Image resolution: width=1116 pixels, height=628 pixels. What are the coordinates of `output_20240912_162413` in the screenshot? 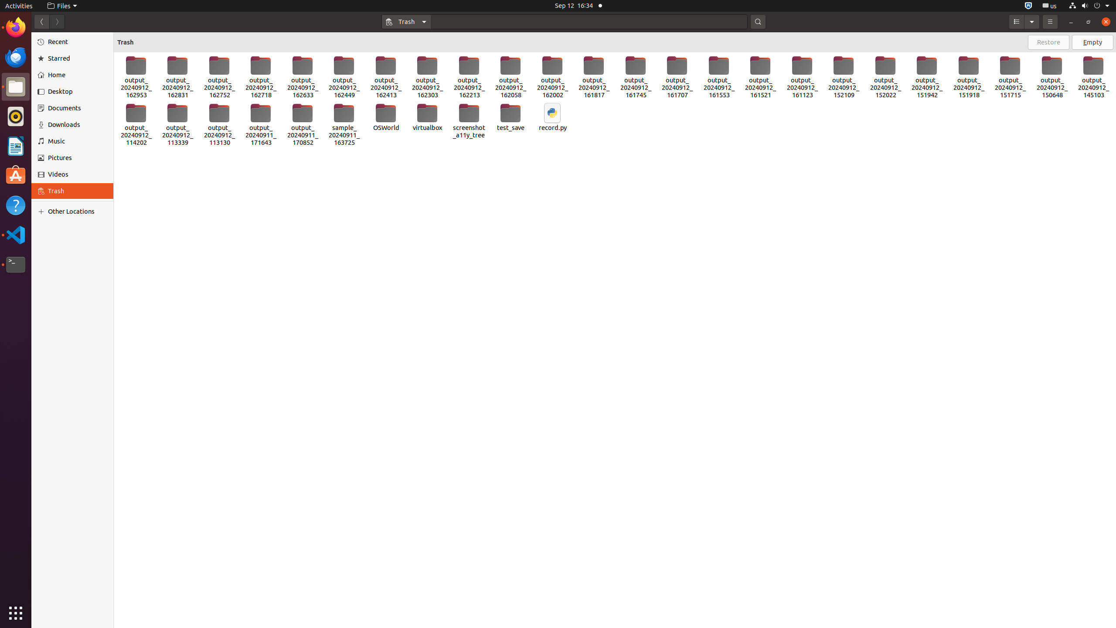 It's located at (386, 77).